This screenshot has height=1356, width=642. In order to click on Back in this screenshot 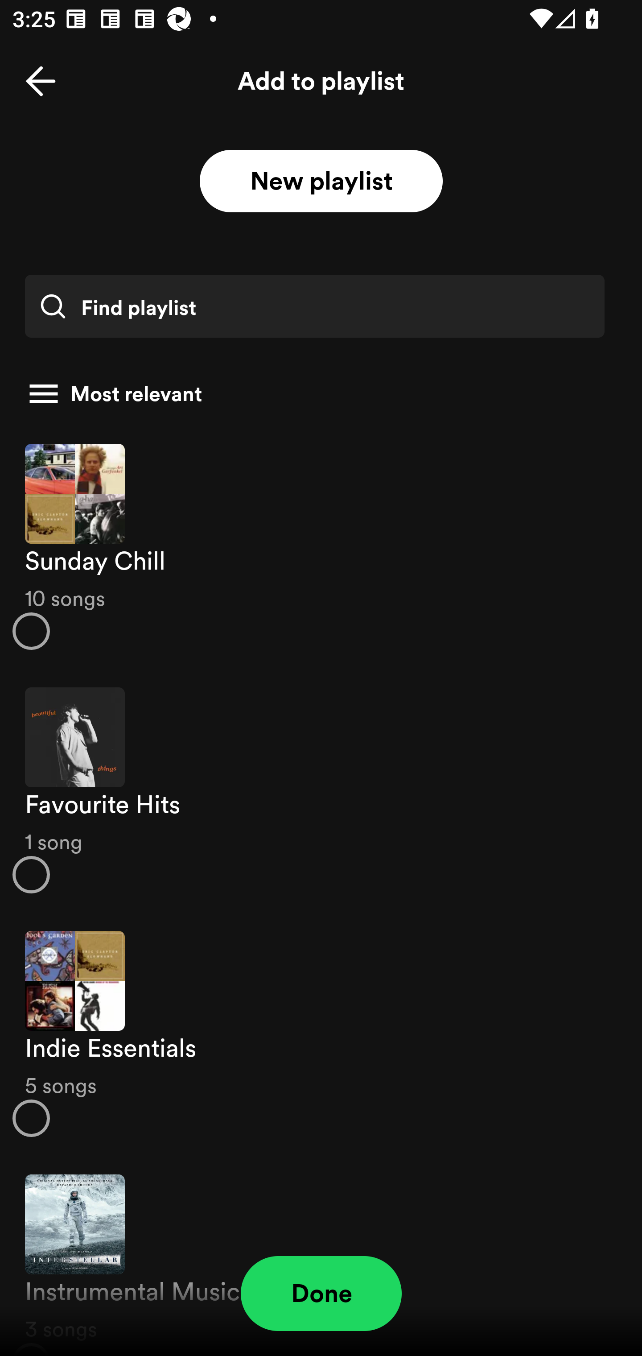, I will do `click(41, 81)`.